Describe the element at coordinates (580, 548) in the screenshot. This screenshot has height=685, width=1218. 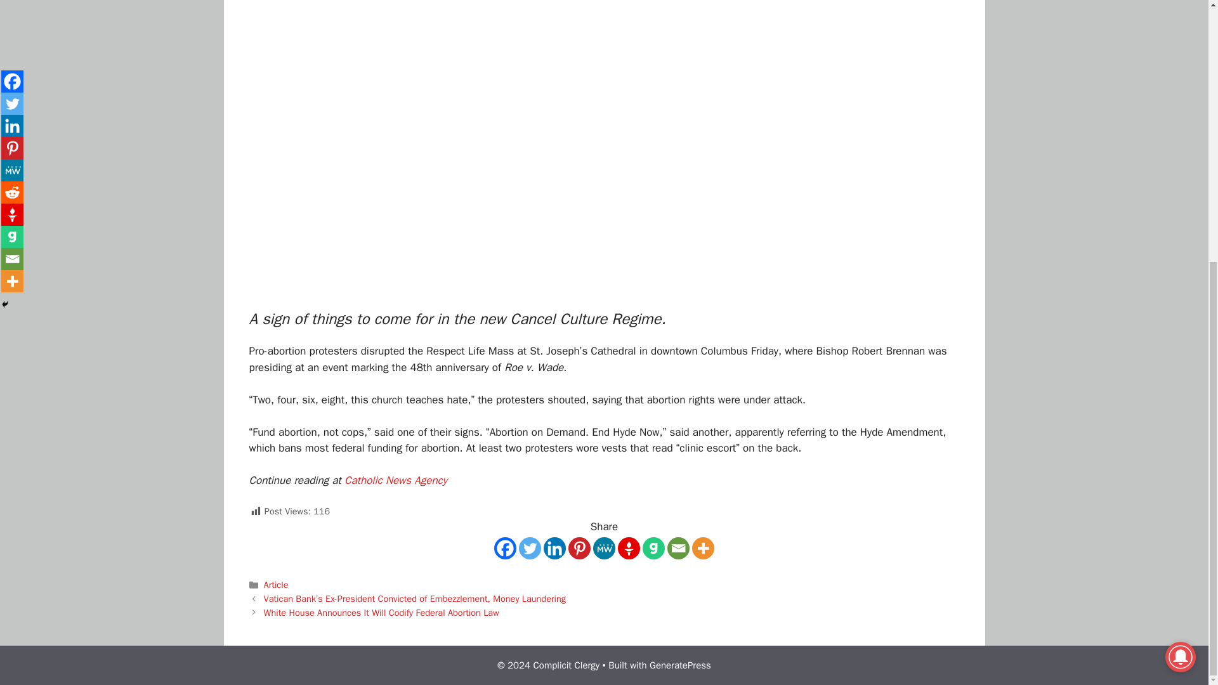
I see `Pinterest` at that location.